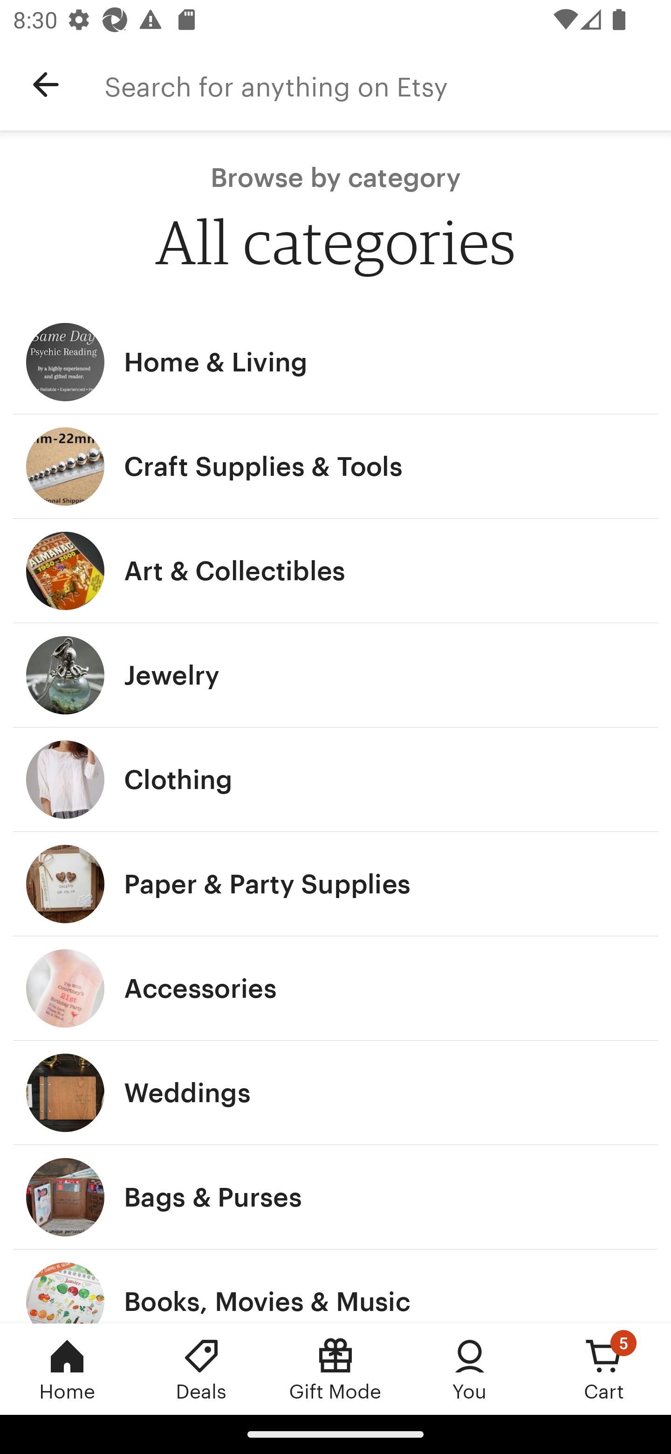 Image resolution: width=671 pixels, height=1454 pixels. What do you see at coordinates (335, 779) in the screenshot?
I see `Clothing` at bounding box center [335, 779].